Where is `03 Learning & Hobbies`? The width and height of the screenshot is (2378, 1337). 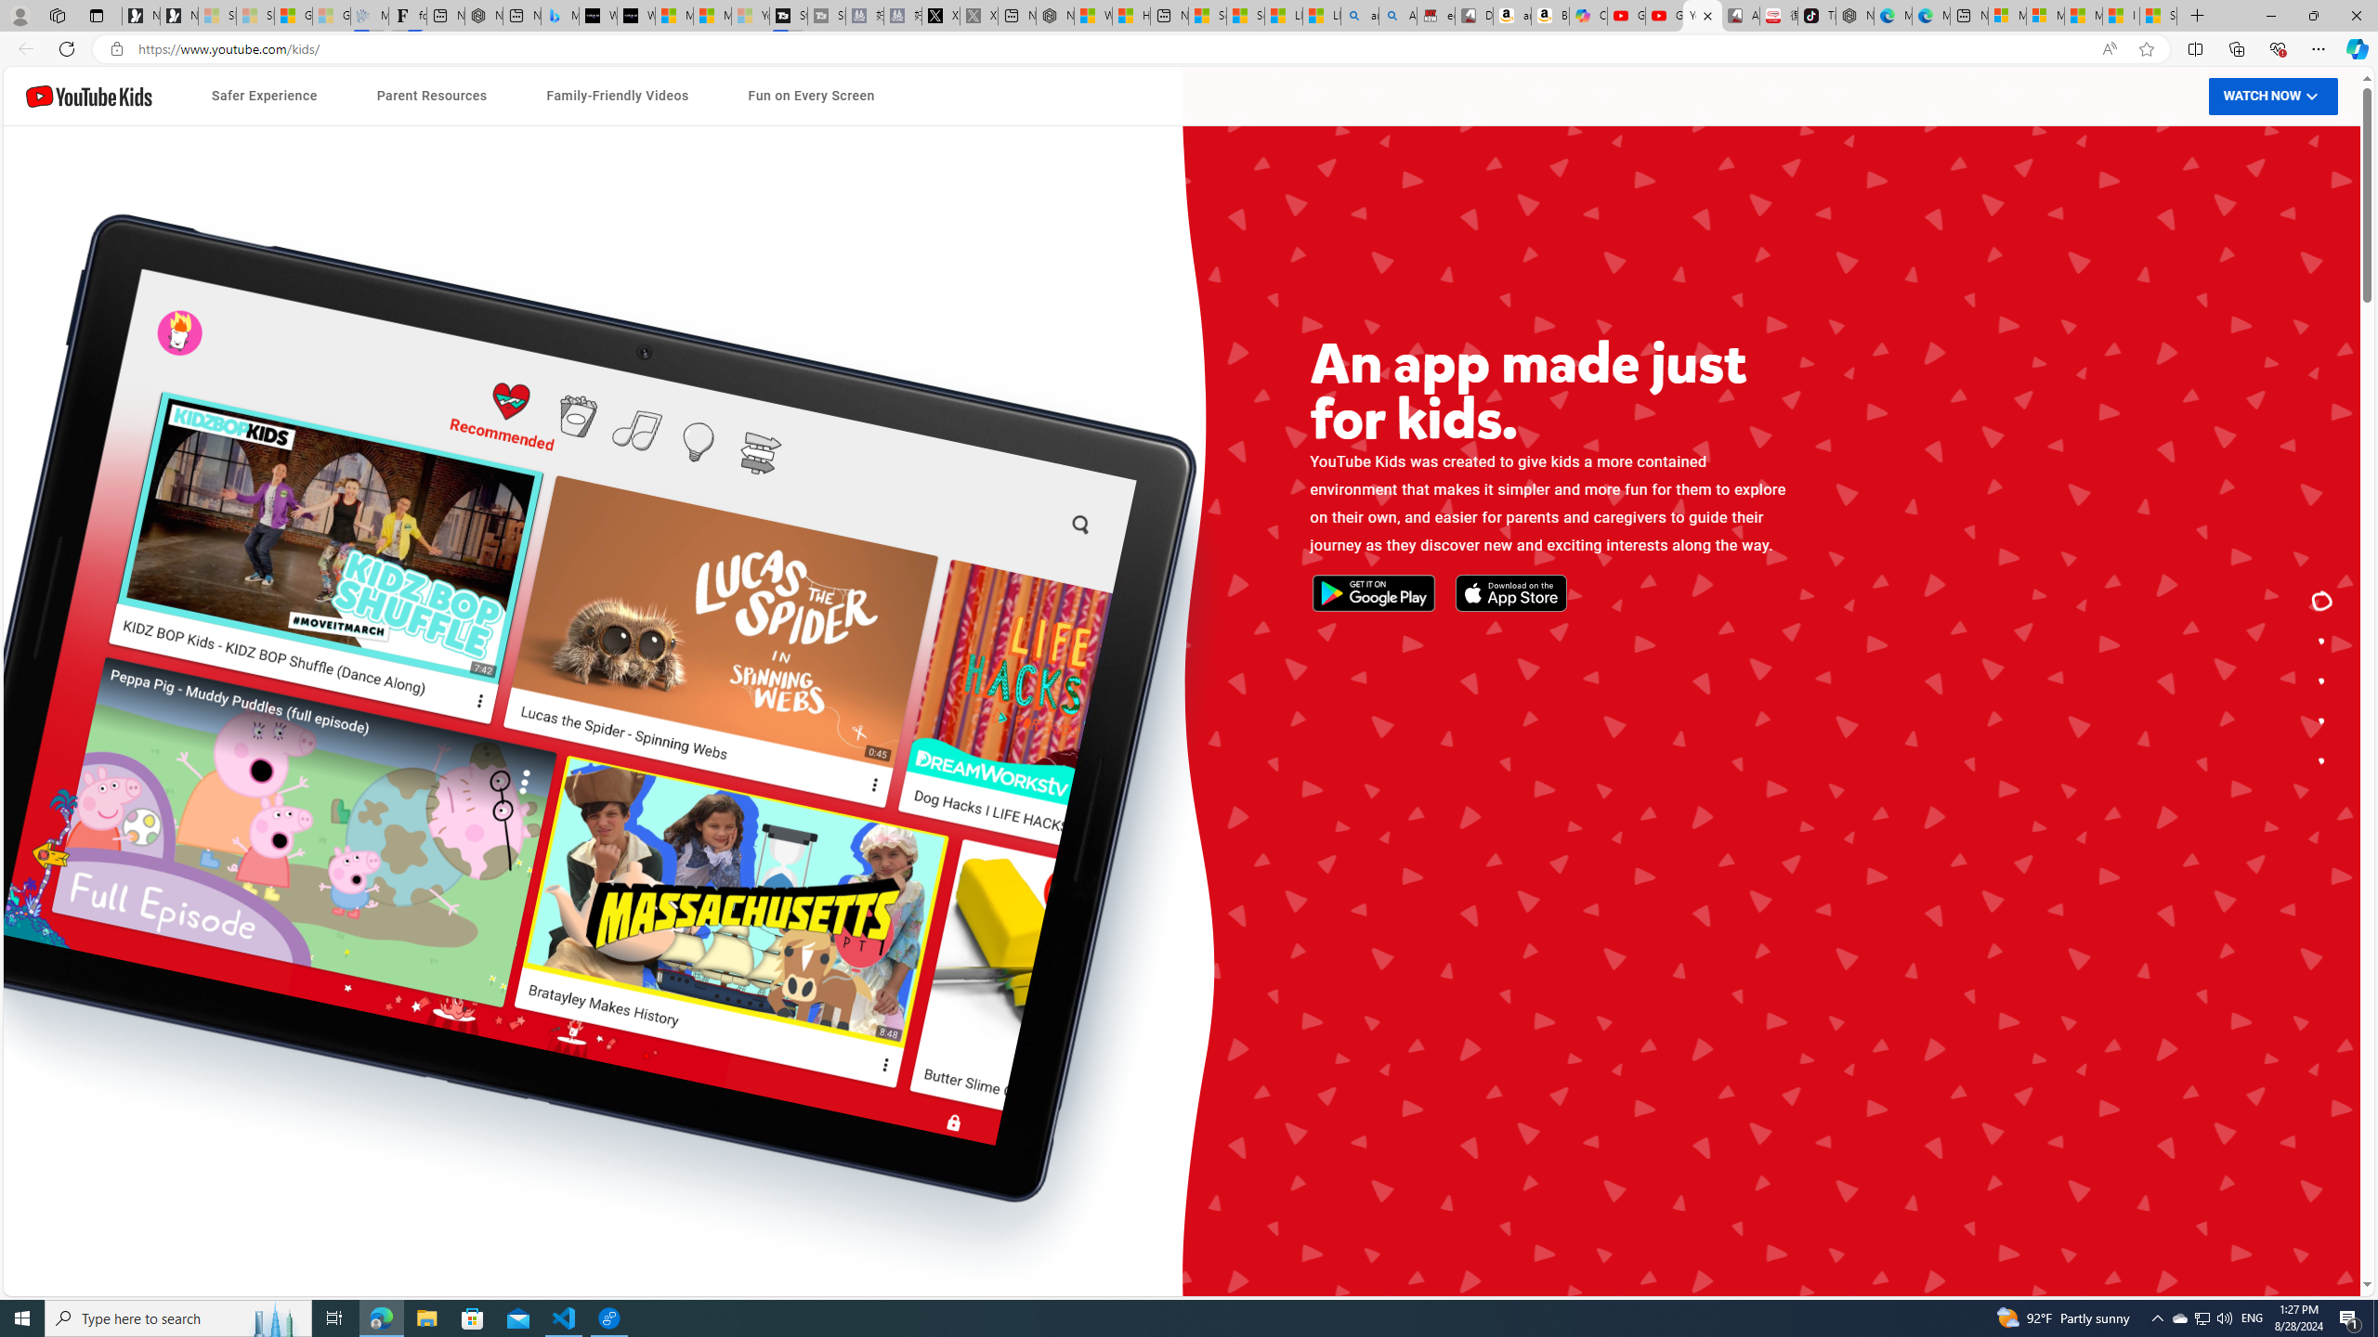 03 Learning & Hobbies is located at coordinates (1552, 874).